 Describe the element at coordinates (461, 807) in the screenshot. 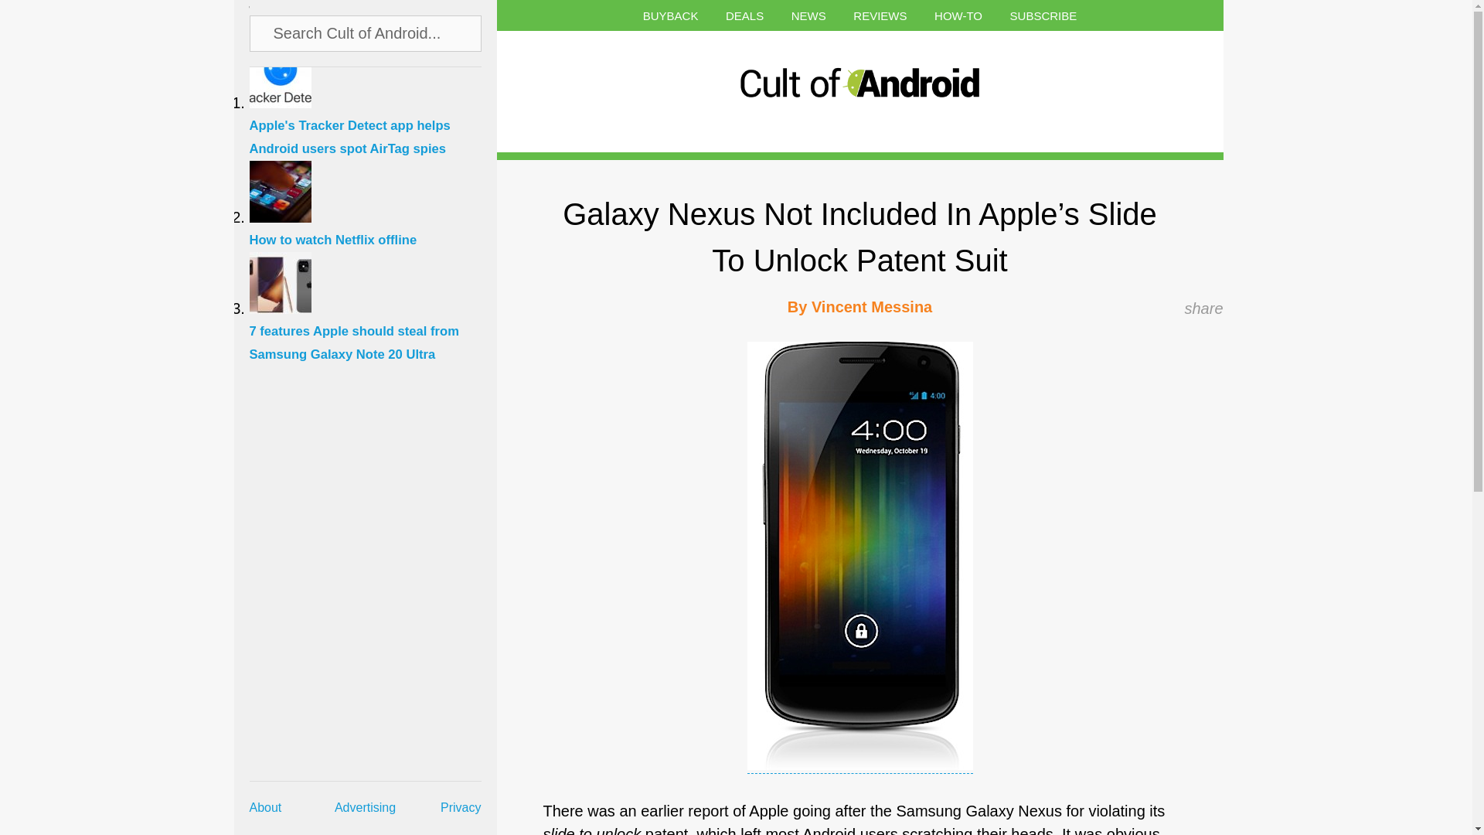

I see `Privacy` at that location.